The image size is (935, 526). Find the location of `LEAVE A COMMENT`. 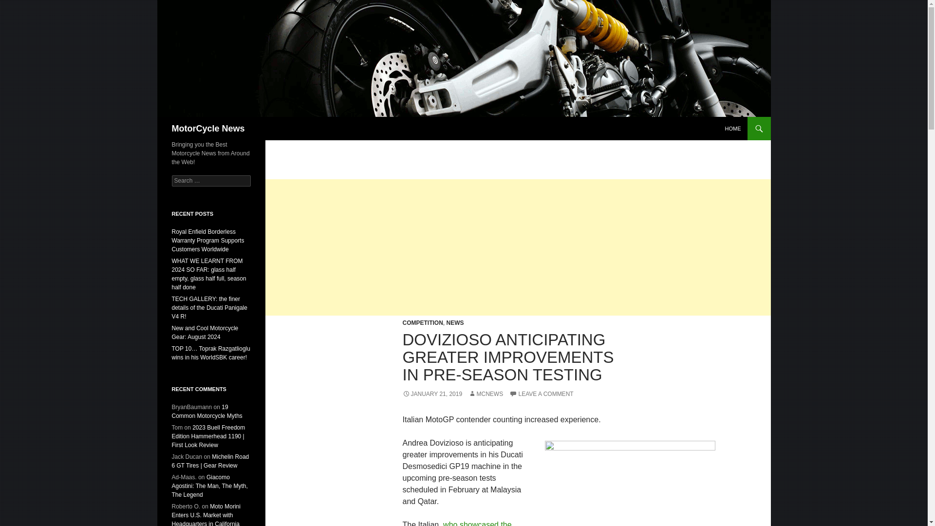

LEAVE A COMMENT is located at coordinates (541, 394).